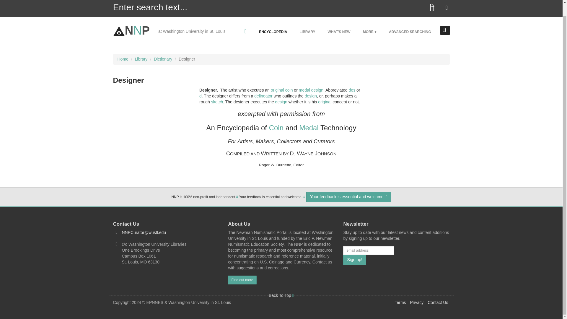 The width and height of the screenshot is (567, 319). I want to click on NNP, so click(131, 30).